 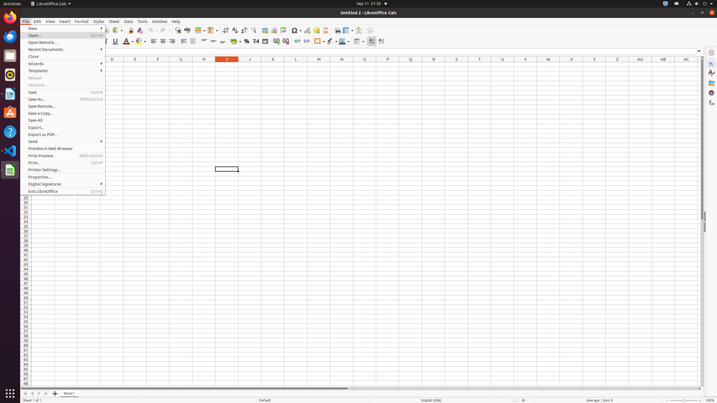 What do you see at coordinates (617, 64) in the screenshot?
I see `Z1` at bounding box center [617, 64].